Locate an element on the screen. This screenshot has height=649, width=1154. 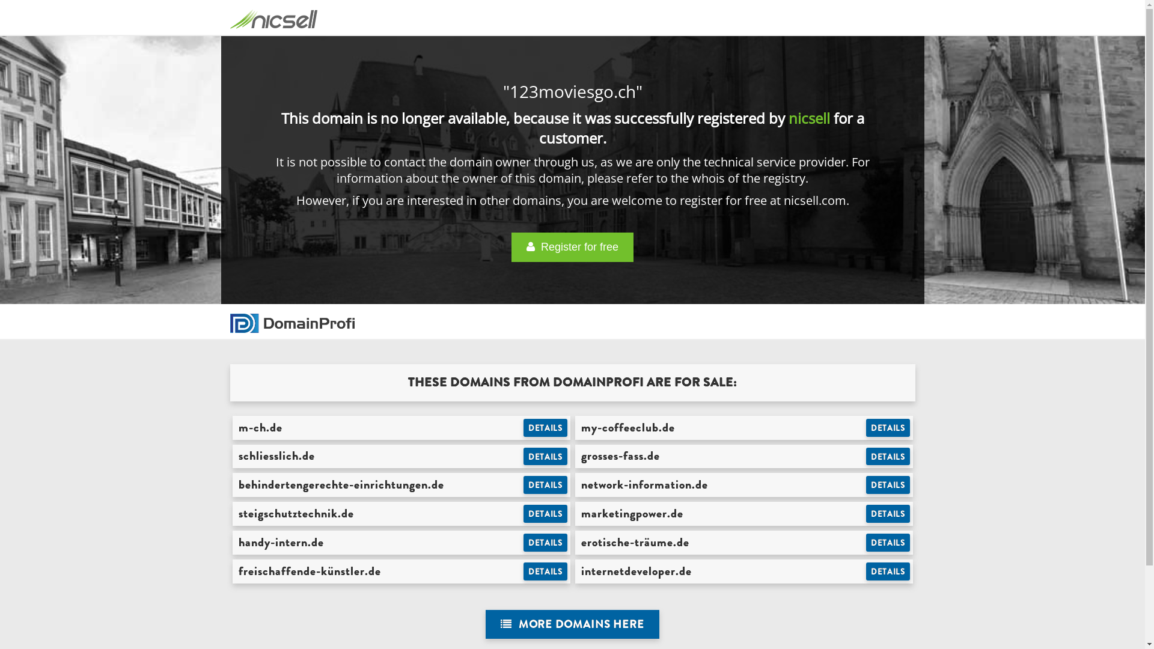
DETAILS is located at coordinates (546, 571).